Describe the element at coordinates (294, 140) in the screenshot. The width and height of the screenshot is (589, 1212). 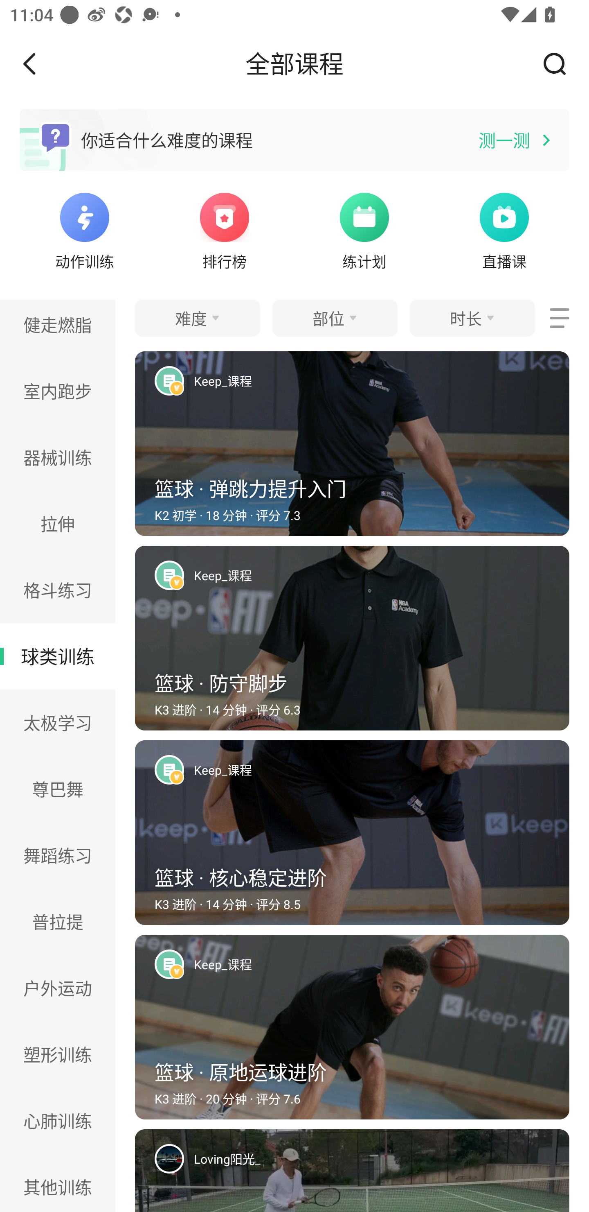
I see `你适合什么难度的课程 测一测` at that location.